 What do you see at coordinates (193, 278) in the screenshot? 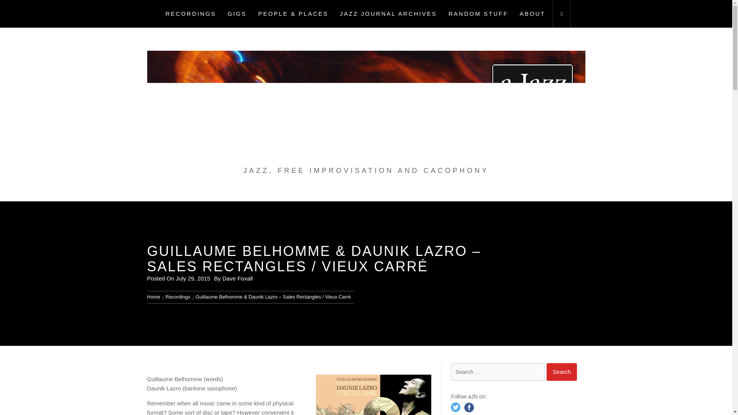
I see `July 29, 2015` at bounding box center [193, 278].